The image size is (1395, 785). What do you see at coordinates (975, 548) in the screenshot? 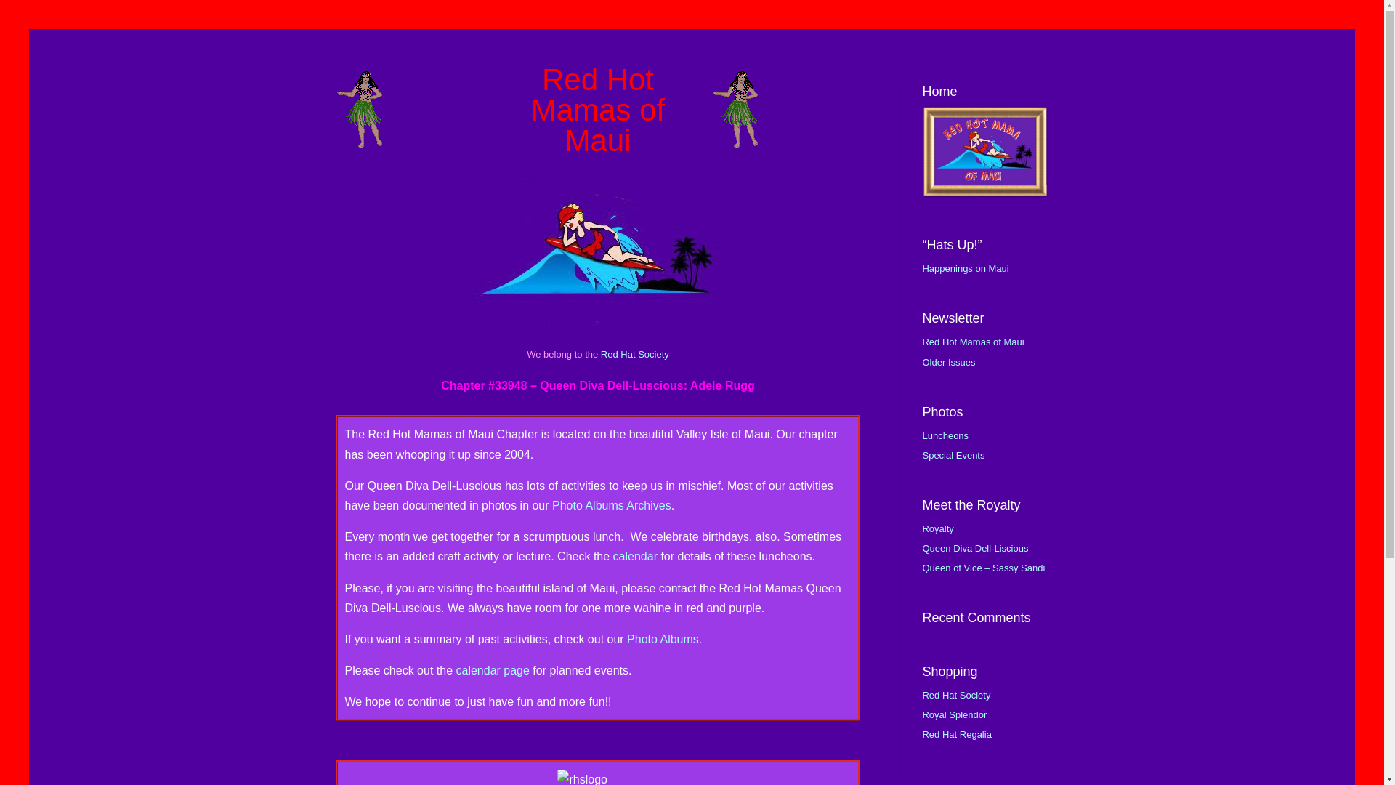
I see `Queen Diva Dell-Liscious` at bounding box center [975, 548].